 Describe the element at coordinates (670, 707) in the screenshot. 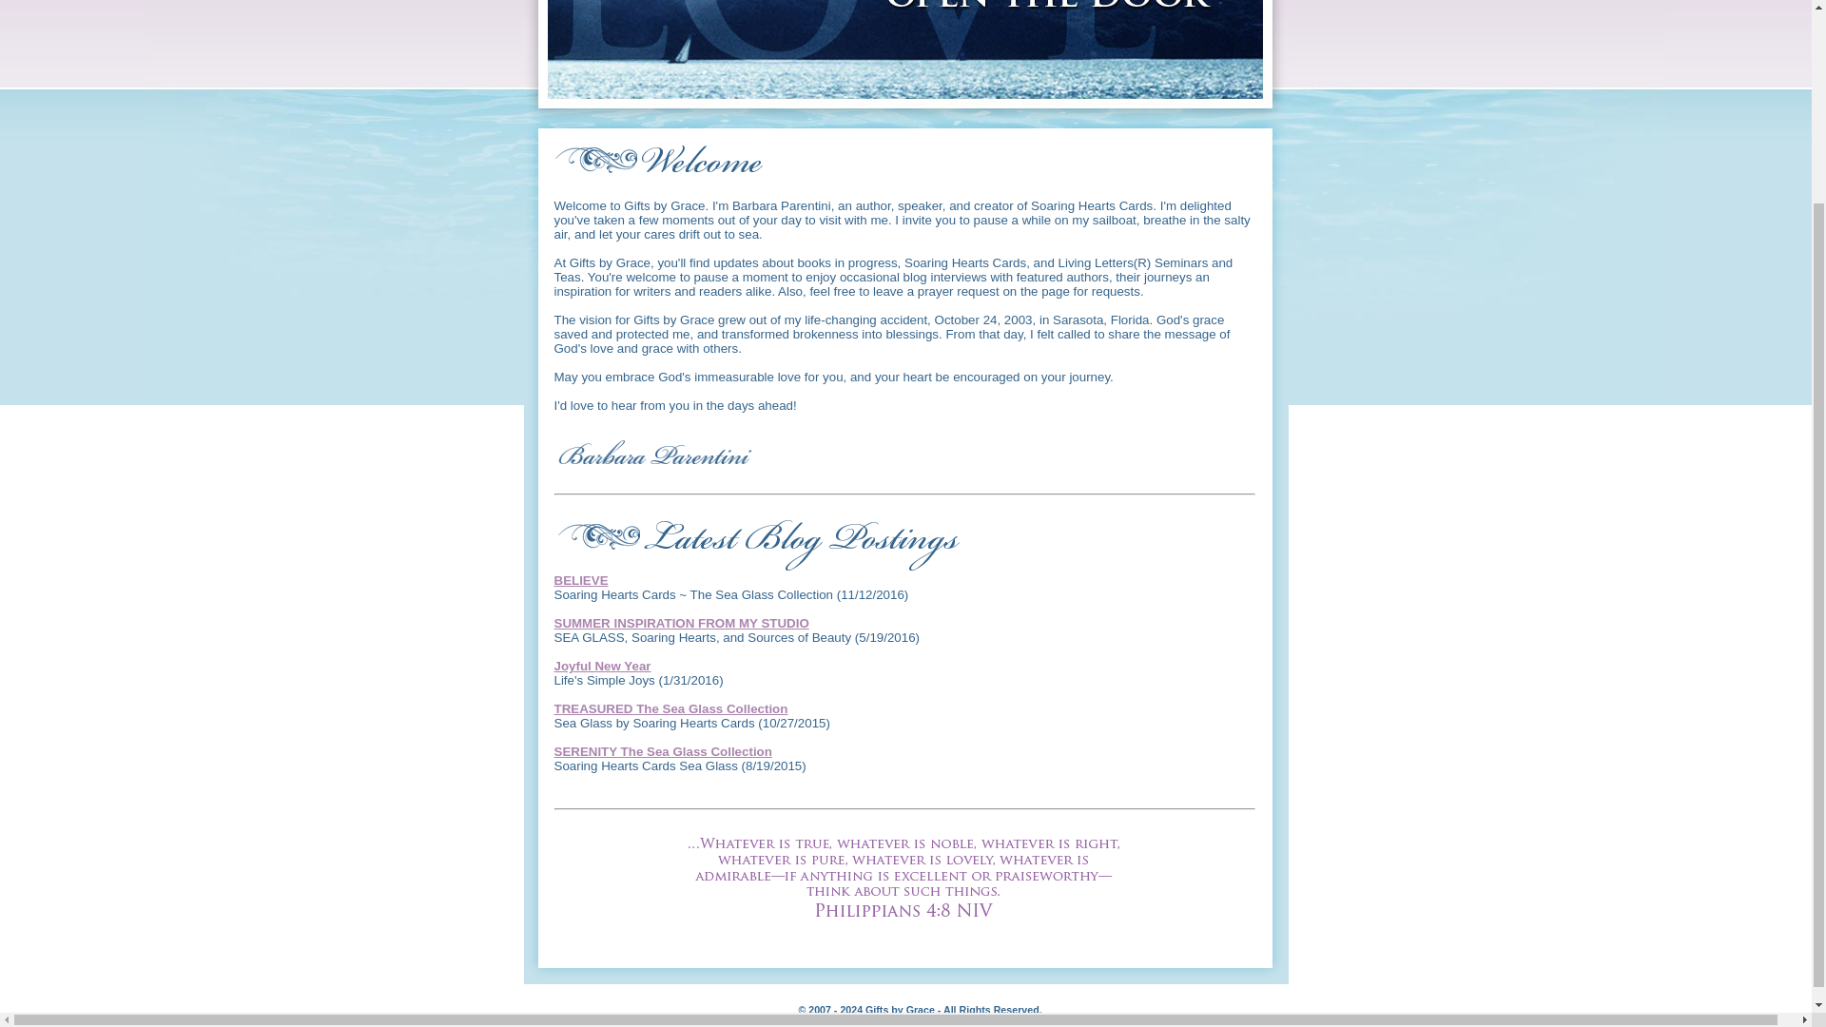

I see `TREASURED The Sea Glass Collection` at that location.